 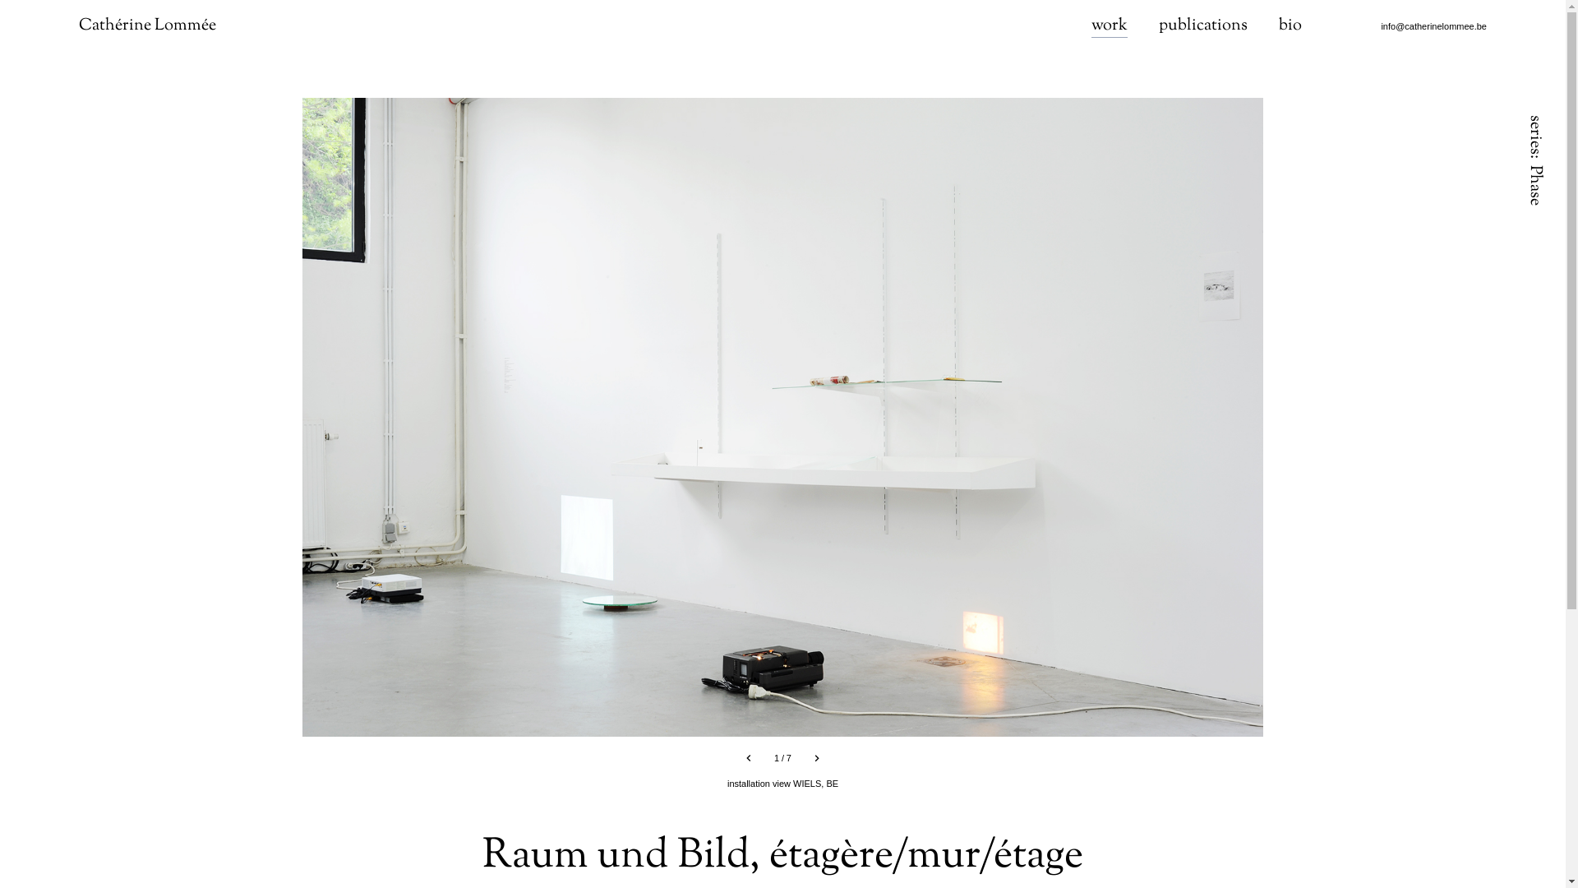 I want to click on bio, so click(x=1290, y=26).